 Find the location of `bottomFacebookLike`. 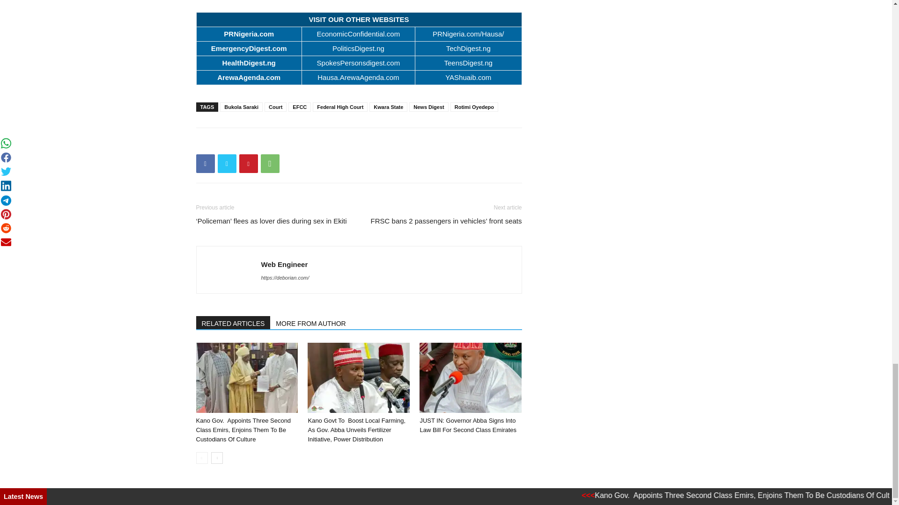

bottomFacebookLike is located at coordinates (266, 143).